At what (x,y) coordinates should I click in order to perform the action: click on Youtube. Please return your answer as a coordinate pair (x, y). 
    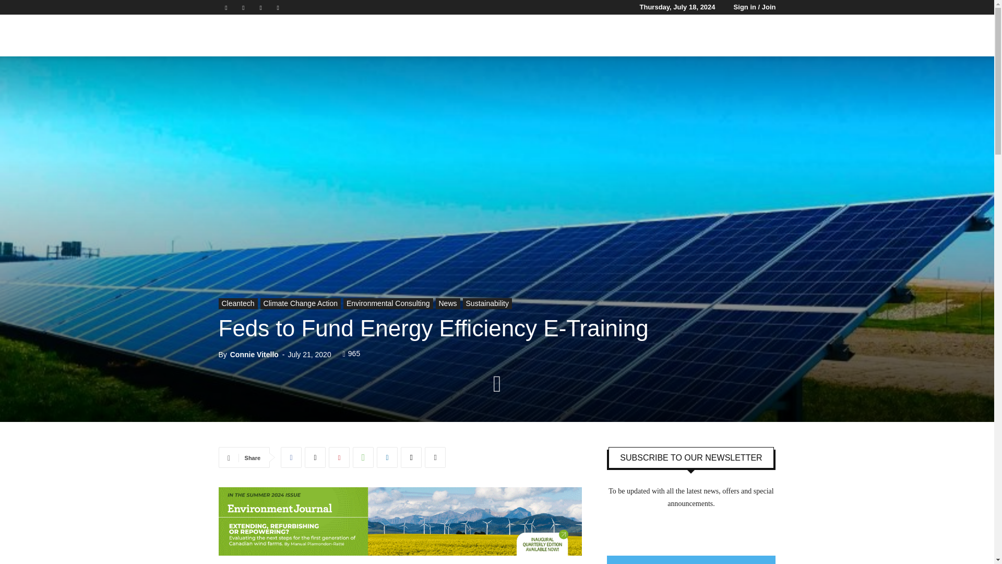
    Looking at the image, I should click on (278, 7).